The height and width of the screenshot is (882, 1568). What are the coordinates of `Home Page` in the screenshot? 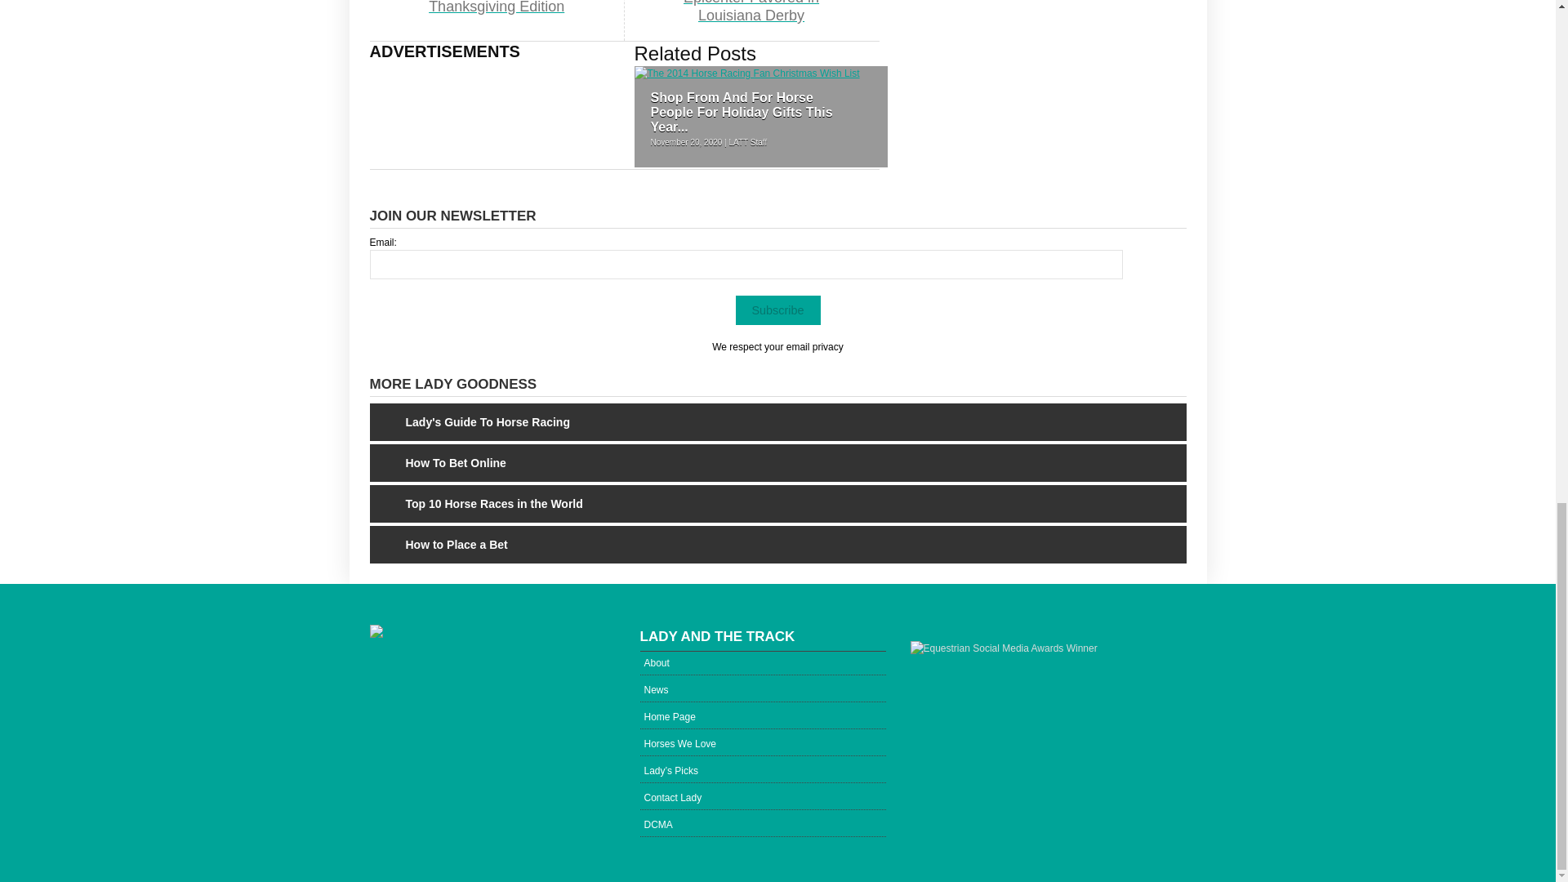 It's located at (763, 715).